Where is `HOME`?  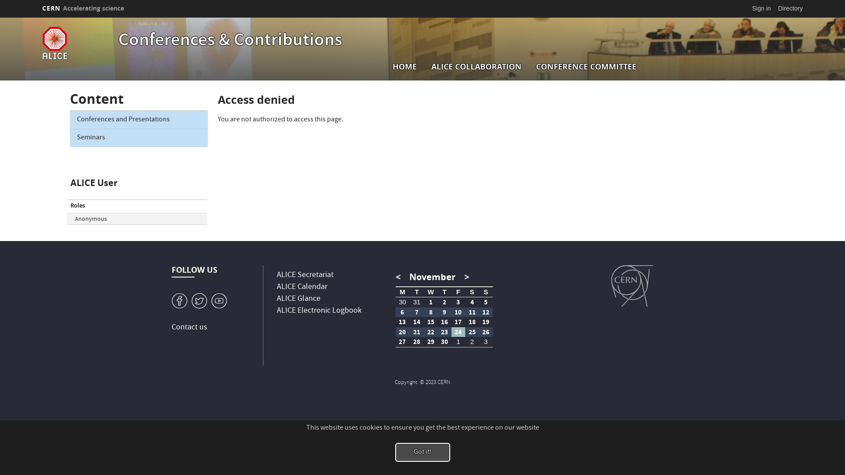
HOME is located at coordinates (405, 67).